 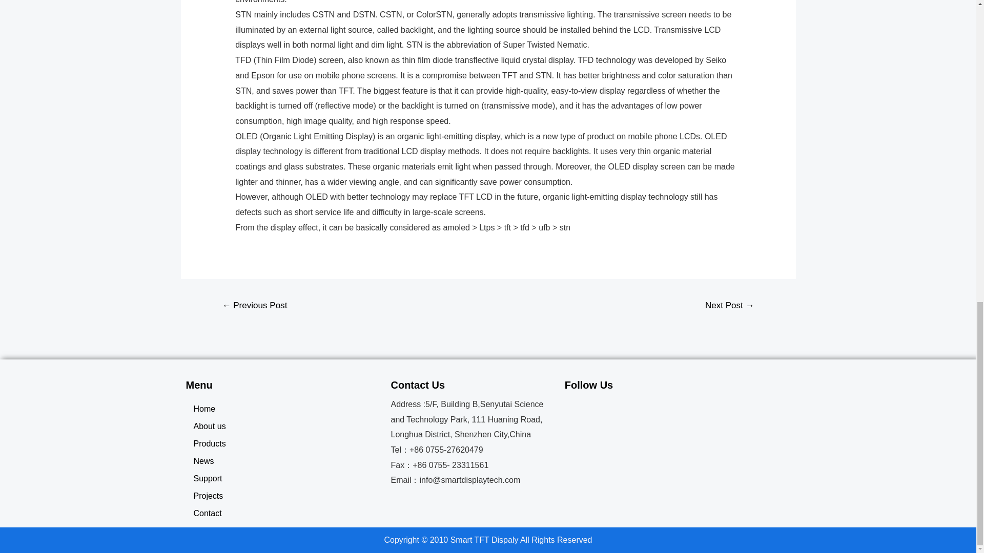 I want to click on Projects, so click(x=283, y=496).